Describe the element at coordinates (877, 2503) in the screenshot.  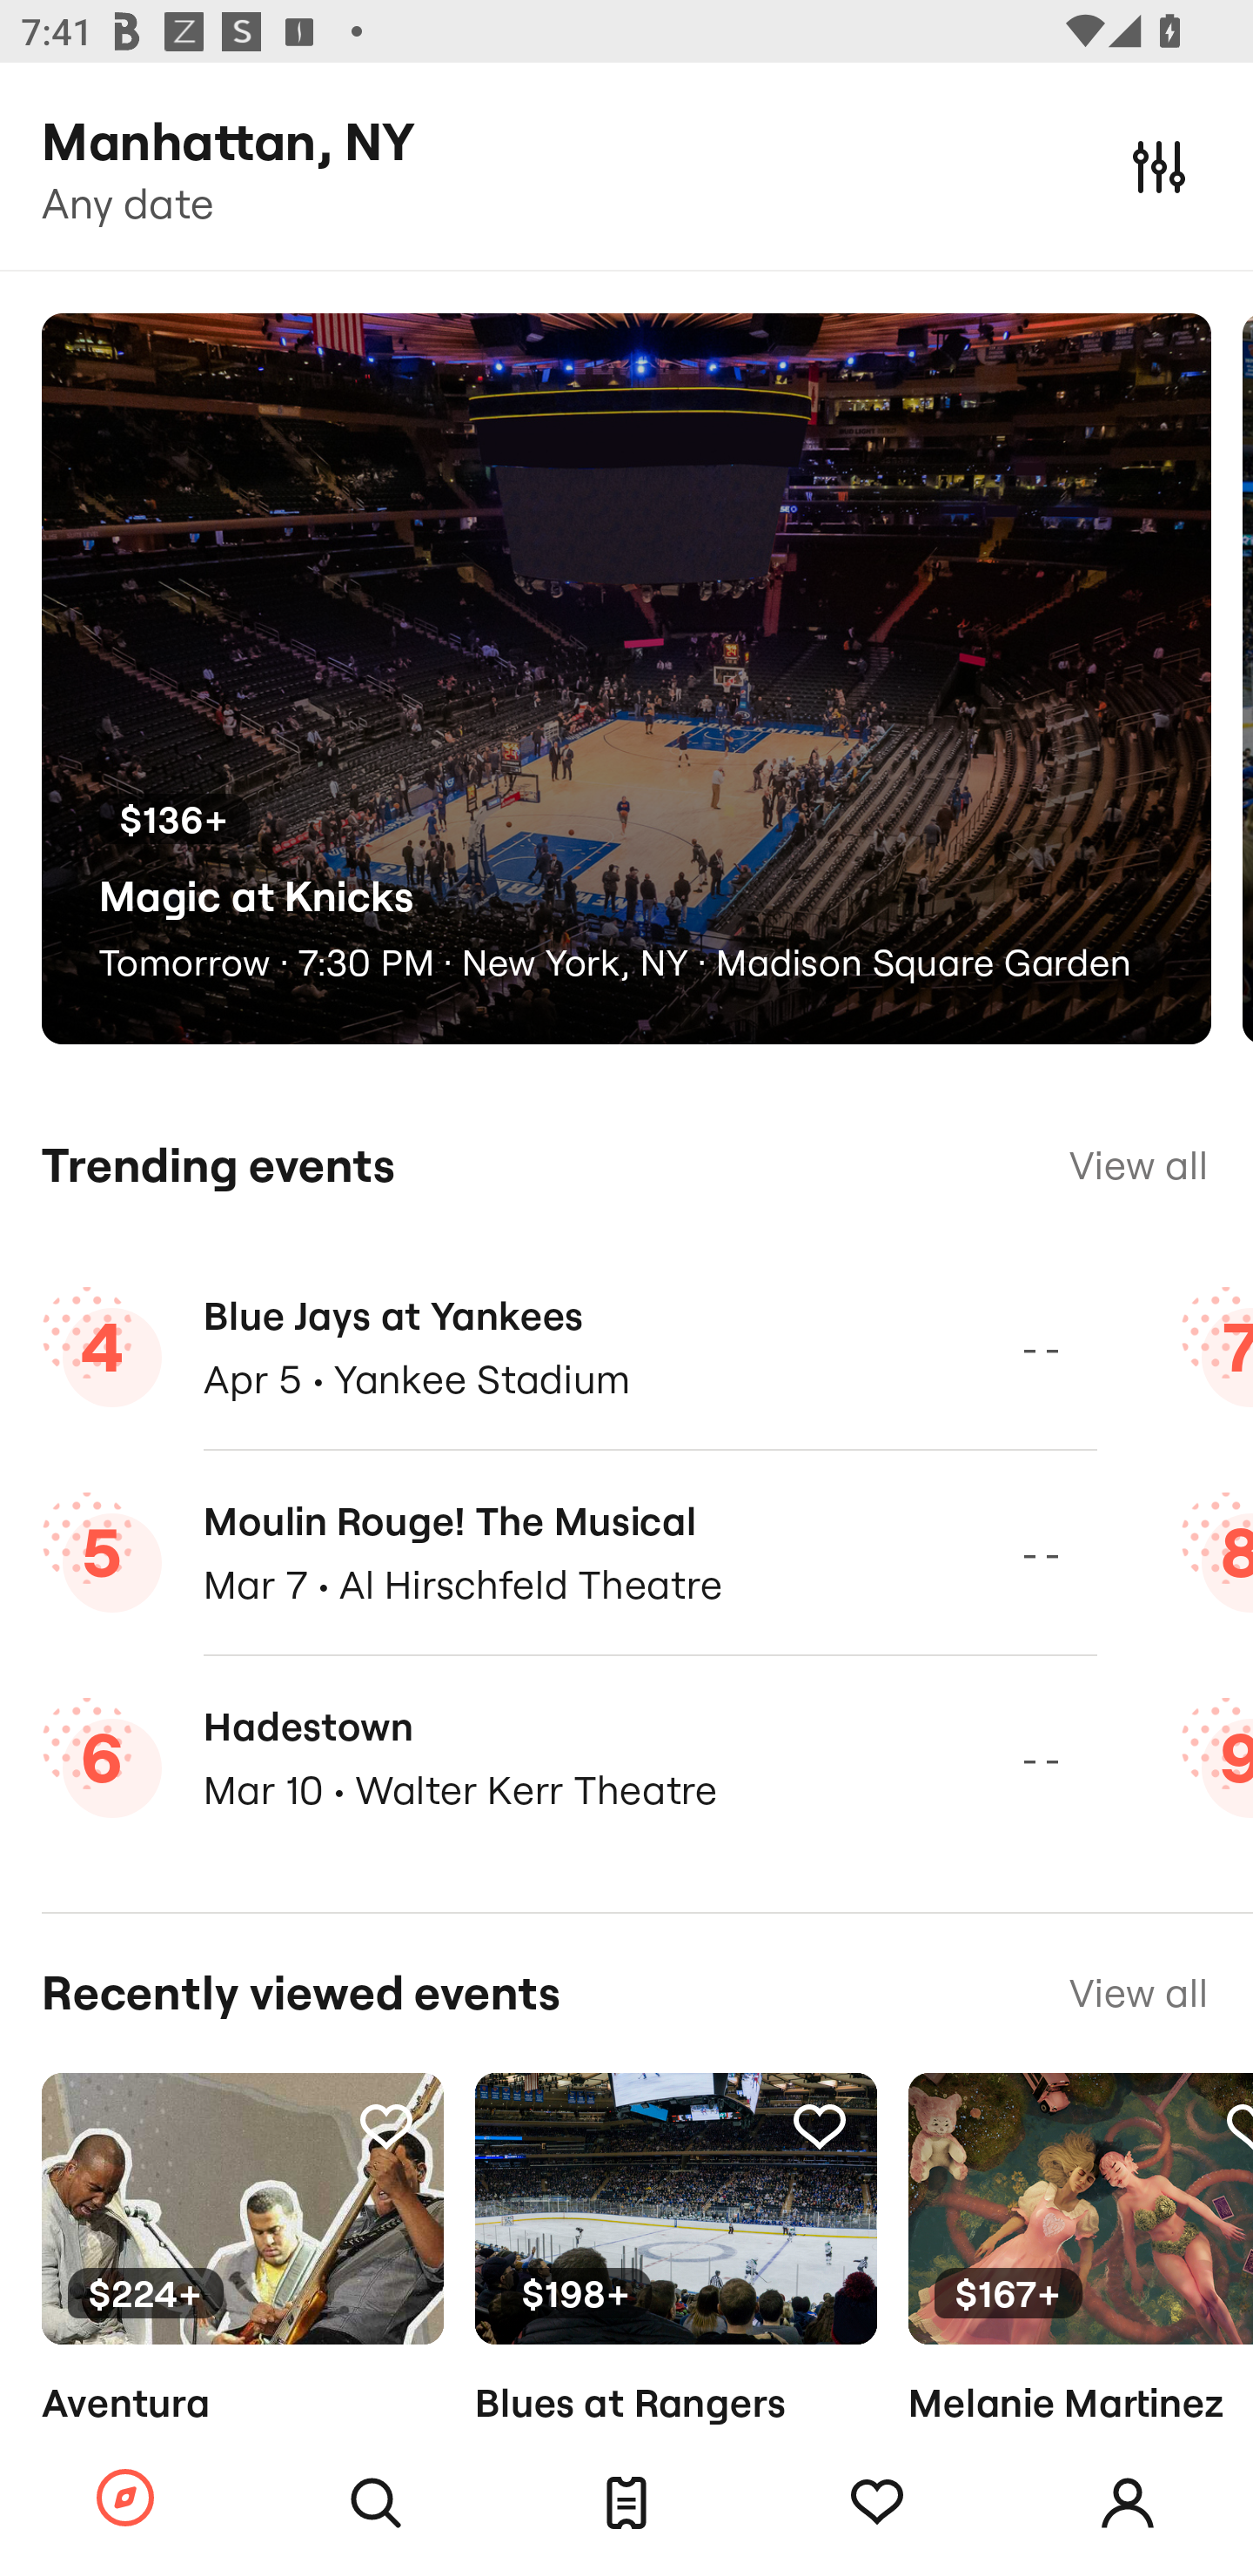
I see `Tracking` at that location.